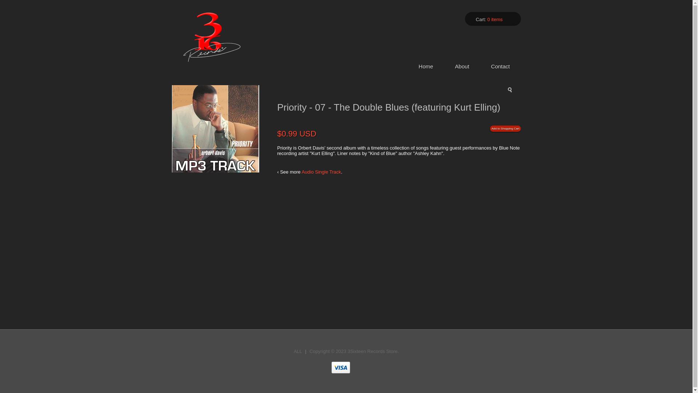 The width and height of the screenshot is (698, 393). Describe the element at coordinates (505, 129) in the screenshot. I see `Add to Shopping Cart` at that location.